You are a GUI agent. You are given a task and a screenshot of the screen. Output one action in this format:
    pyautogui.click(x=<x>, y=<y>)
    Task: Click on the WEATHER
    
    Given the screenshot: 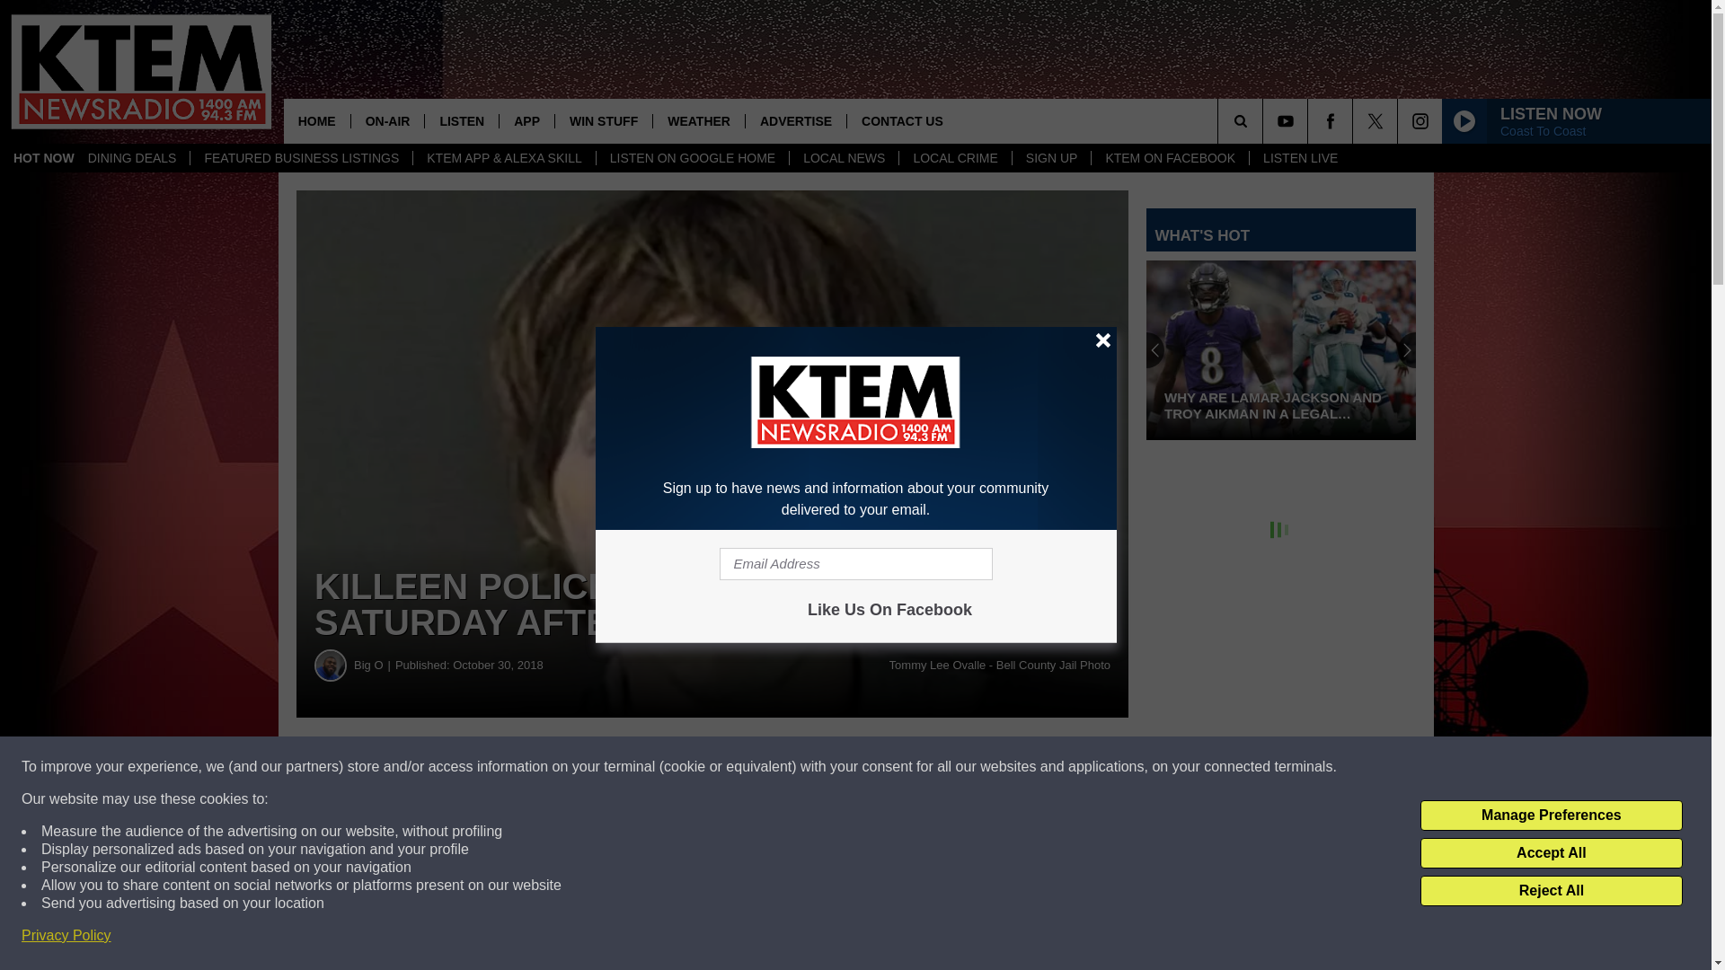 What is the action you would take?
    pyautogui.click(x=698, y=120)
    